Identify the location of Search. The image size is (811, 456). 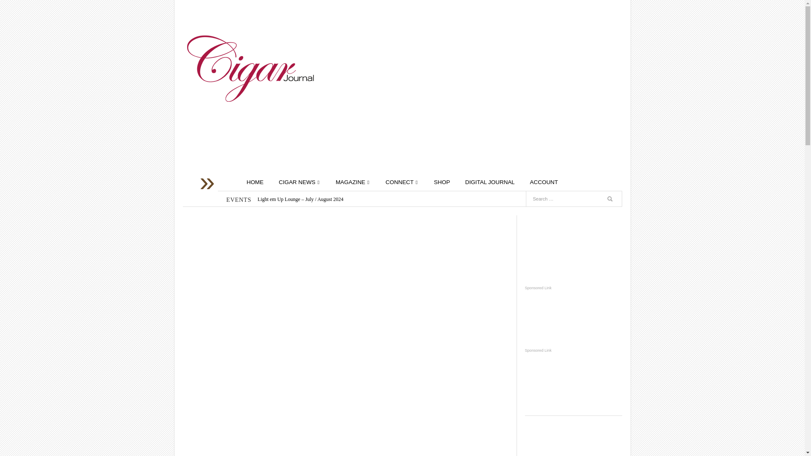
(612, 200).